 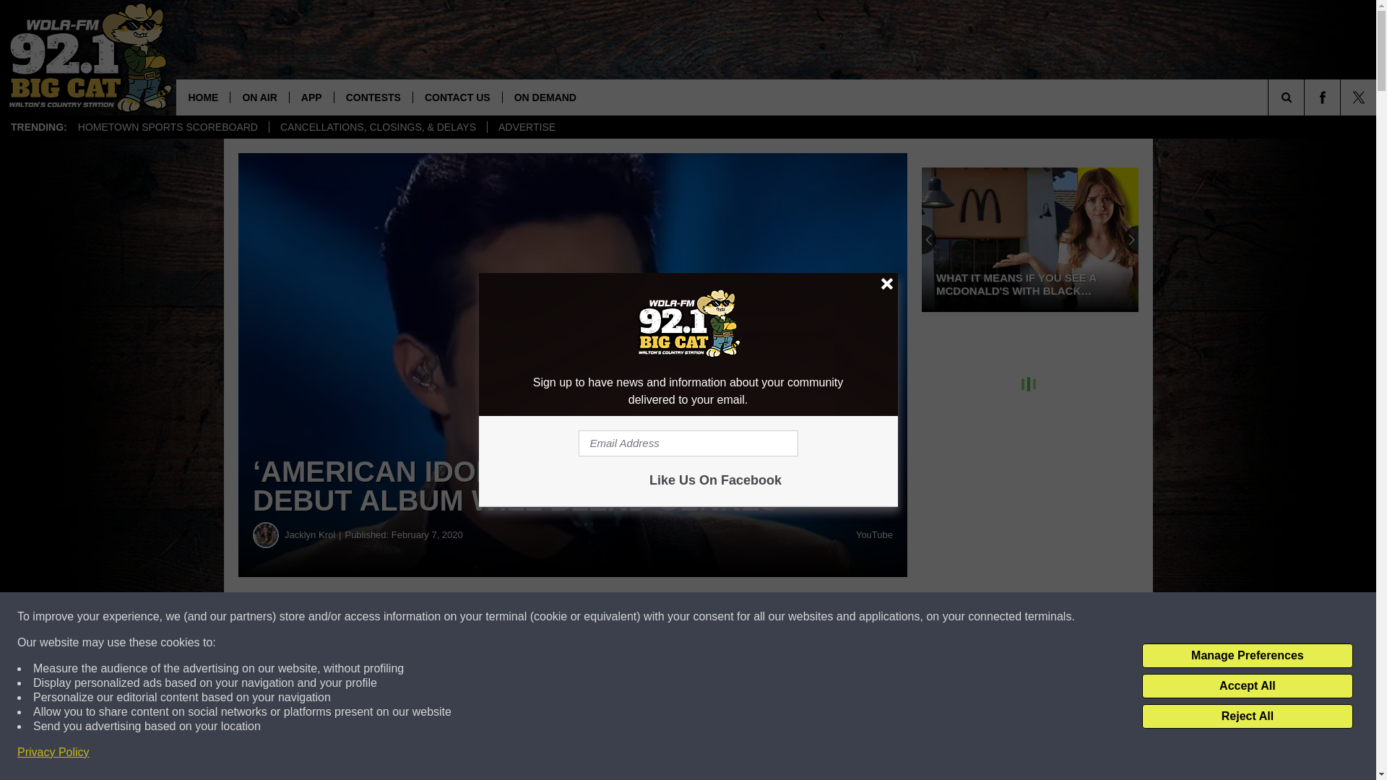 What do you see at coordinates (457, 97) in the screenshot?
I see `CONTACT US` at bounding box center [457, 97].